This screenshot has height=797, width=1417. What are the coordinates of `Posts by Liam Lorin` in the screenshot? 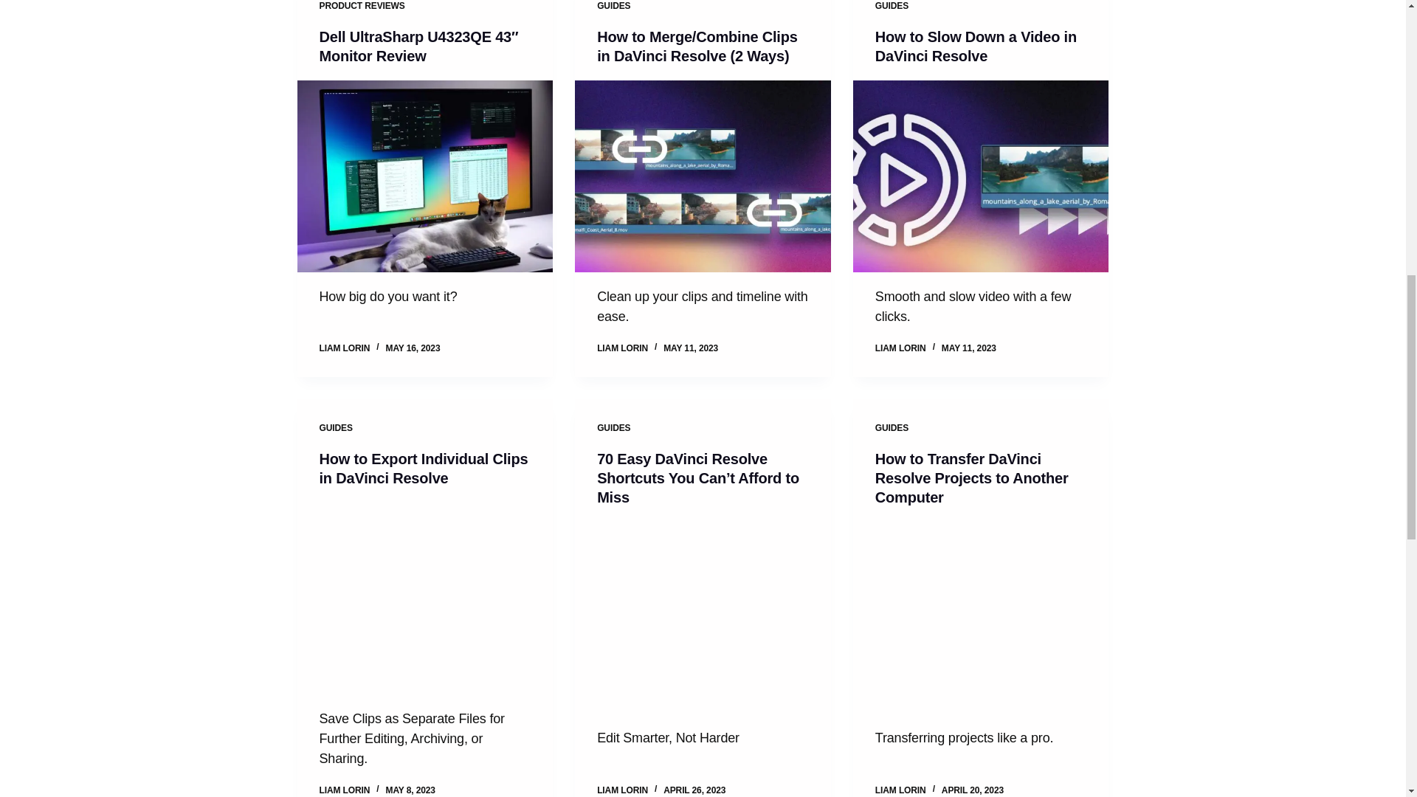 It's located at (344, 790).